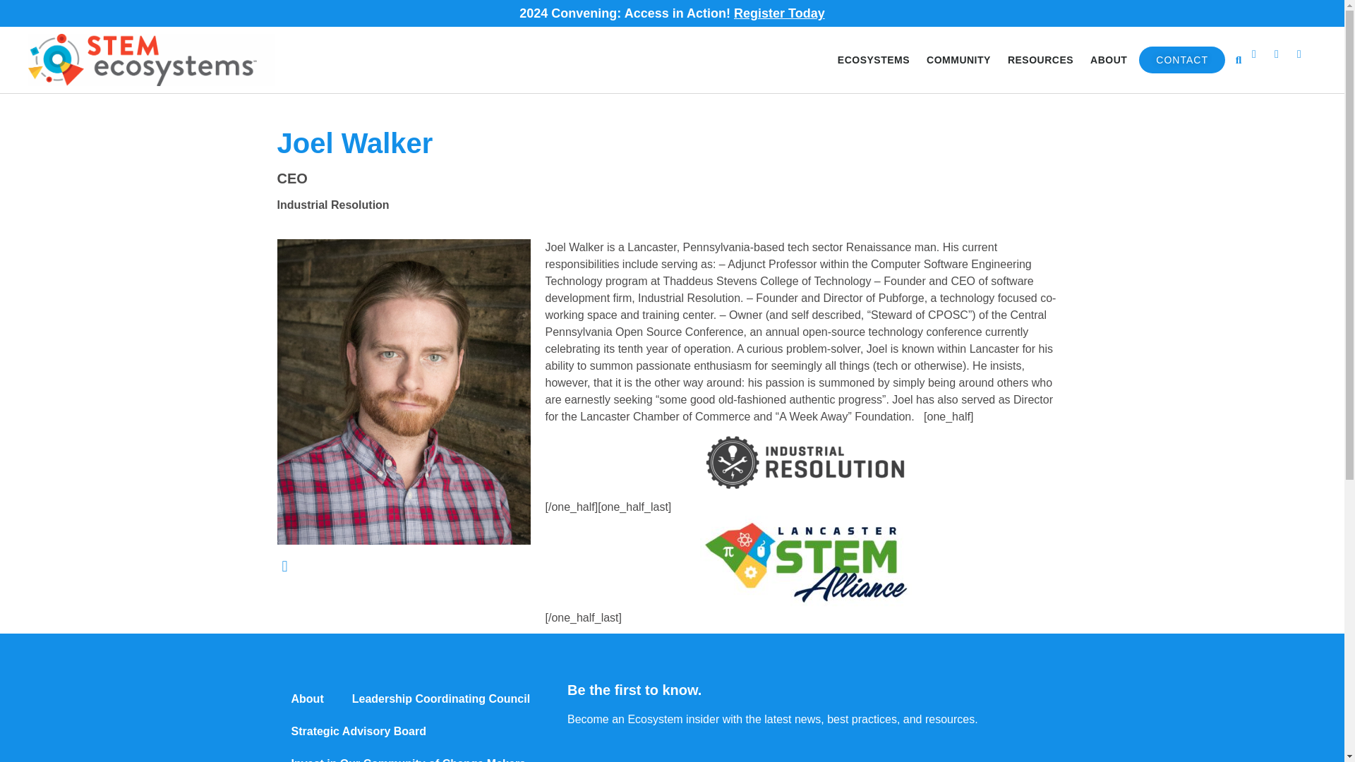  I want to click on Strategic Advisory Board, so click(357, 731).